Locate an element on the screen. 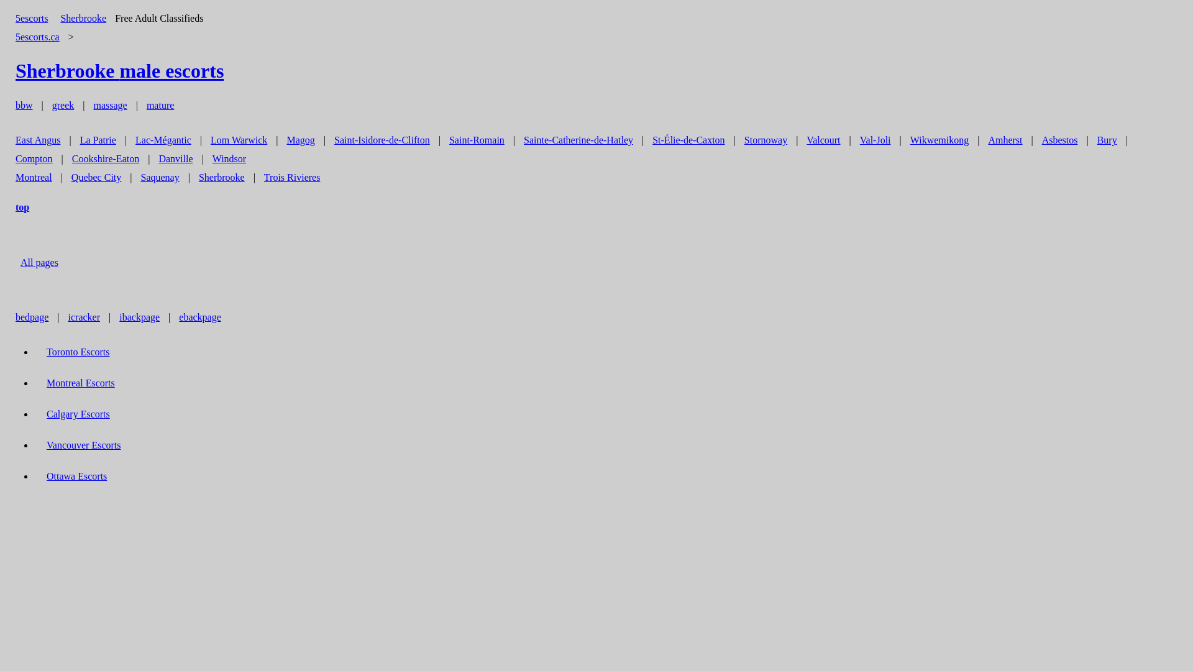 The height and width of the screenshot is (671, 1193). Sherbrooke male escorts is located at coordinates (119, 71).